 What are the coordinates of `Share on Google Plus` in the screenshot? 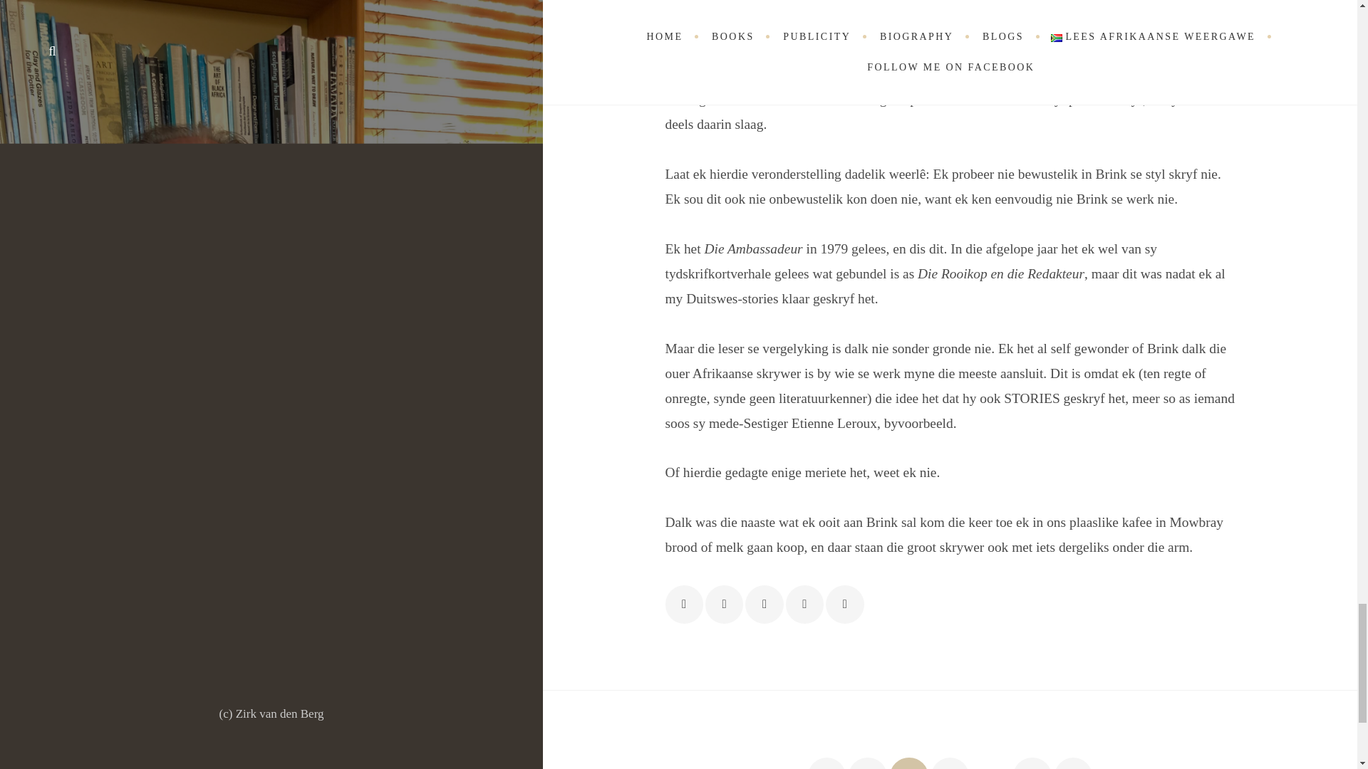 It's located at (764, 604).